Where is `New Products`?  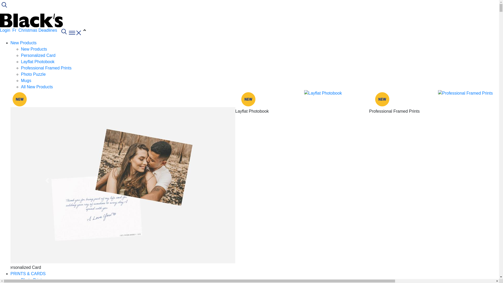
New Products is located at coordinates (24, 43).